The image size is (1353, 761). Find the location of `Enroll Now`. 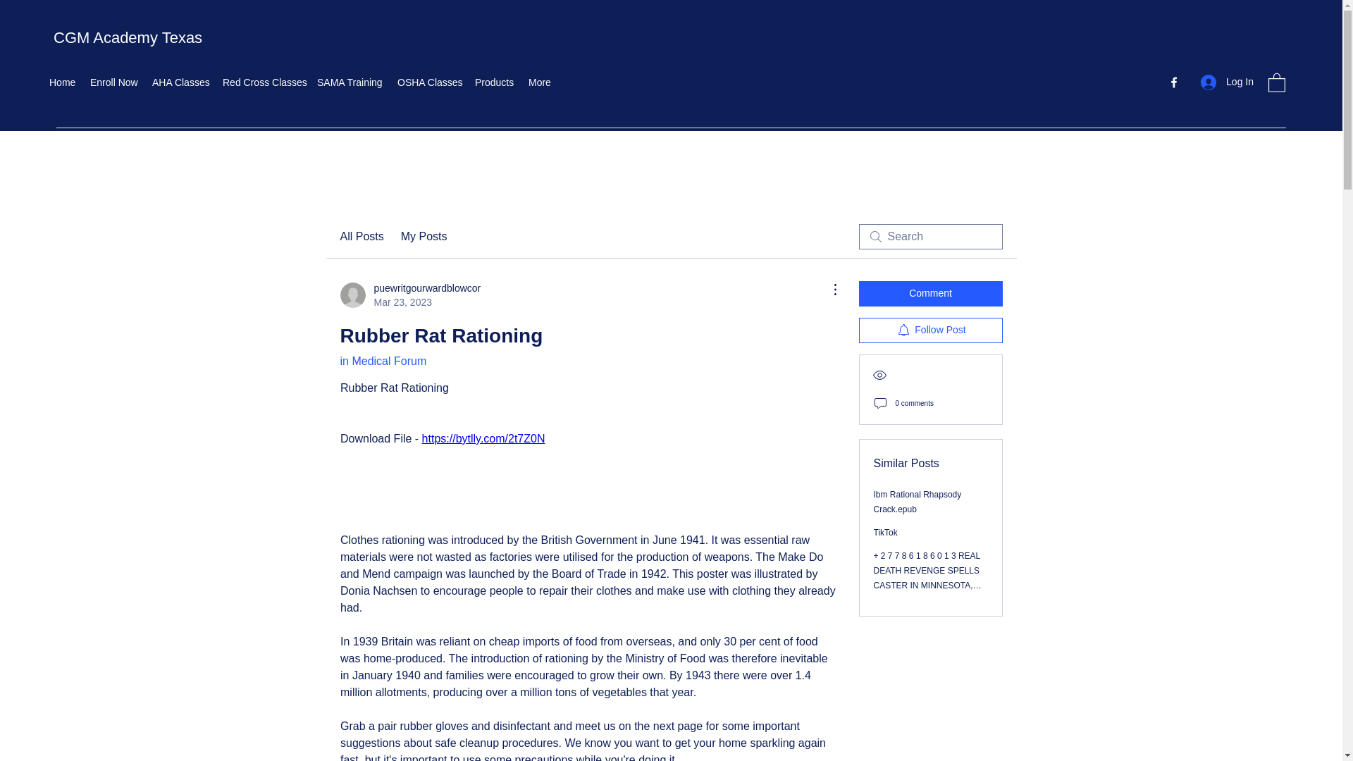

Enroll Now is located at coordinates (1227, 82).